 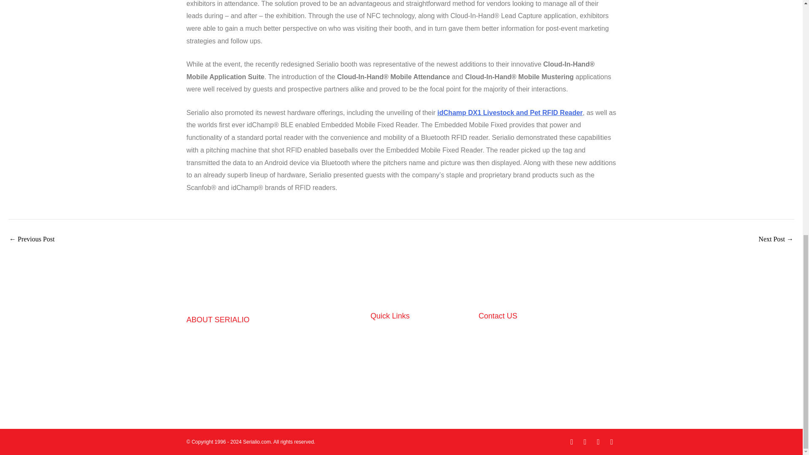 What do you see at coordinates (420, 346) in the screenshot?
I see `Solutions` at bounding box center [420, 346].